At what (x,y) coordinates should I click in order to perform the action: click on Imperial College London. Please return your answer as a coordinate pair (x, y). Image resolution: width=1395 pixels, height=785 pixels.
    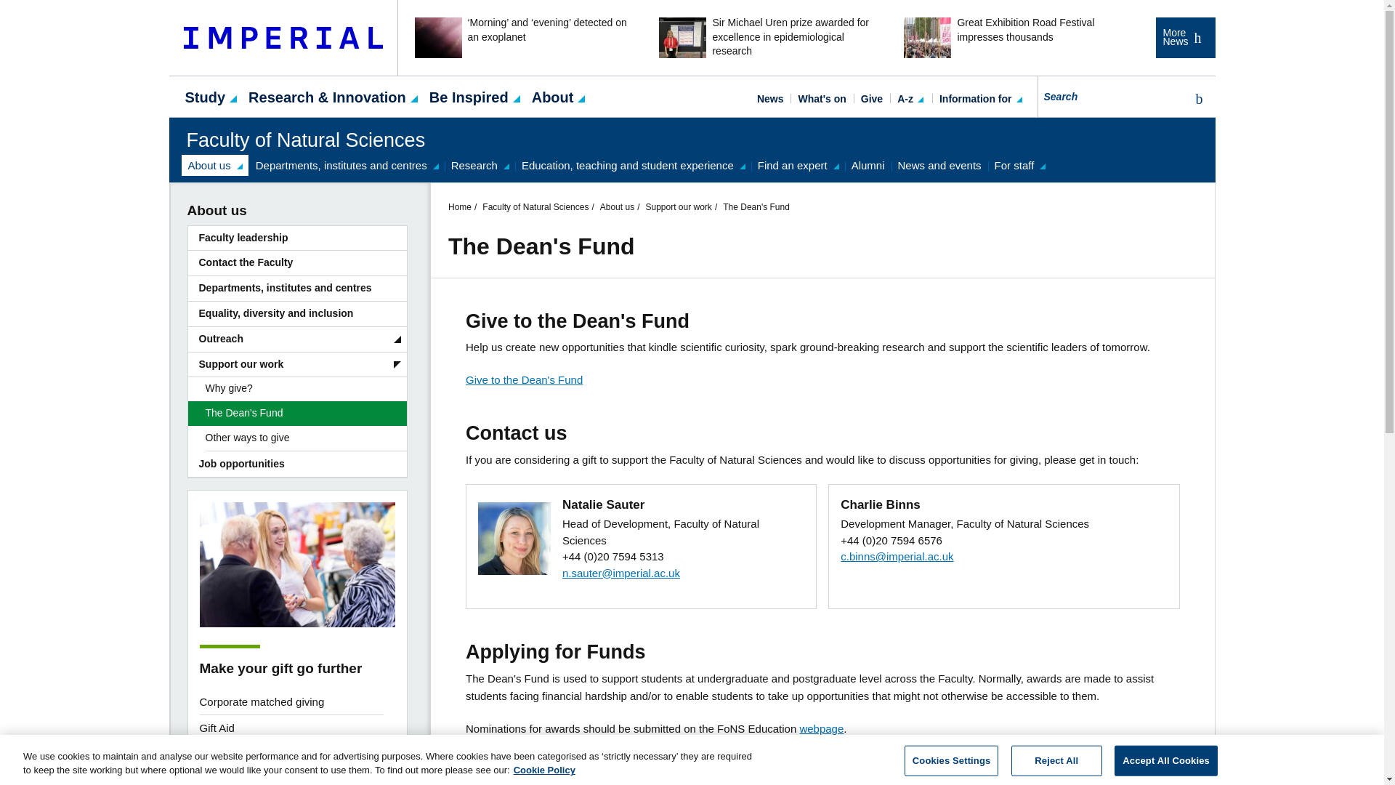
    Looking at the image, I should click on (283, 38).